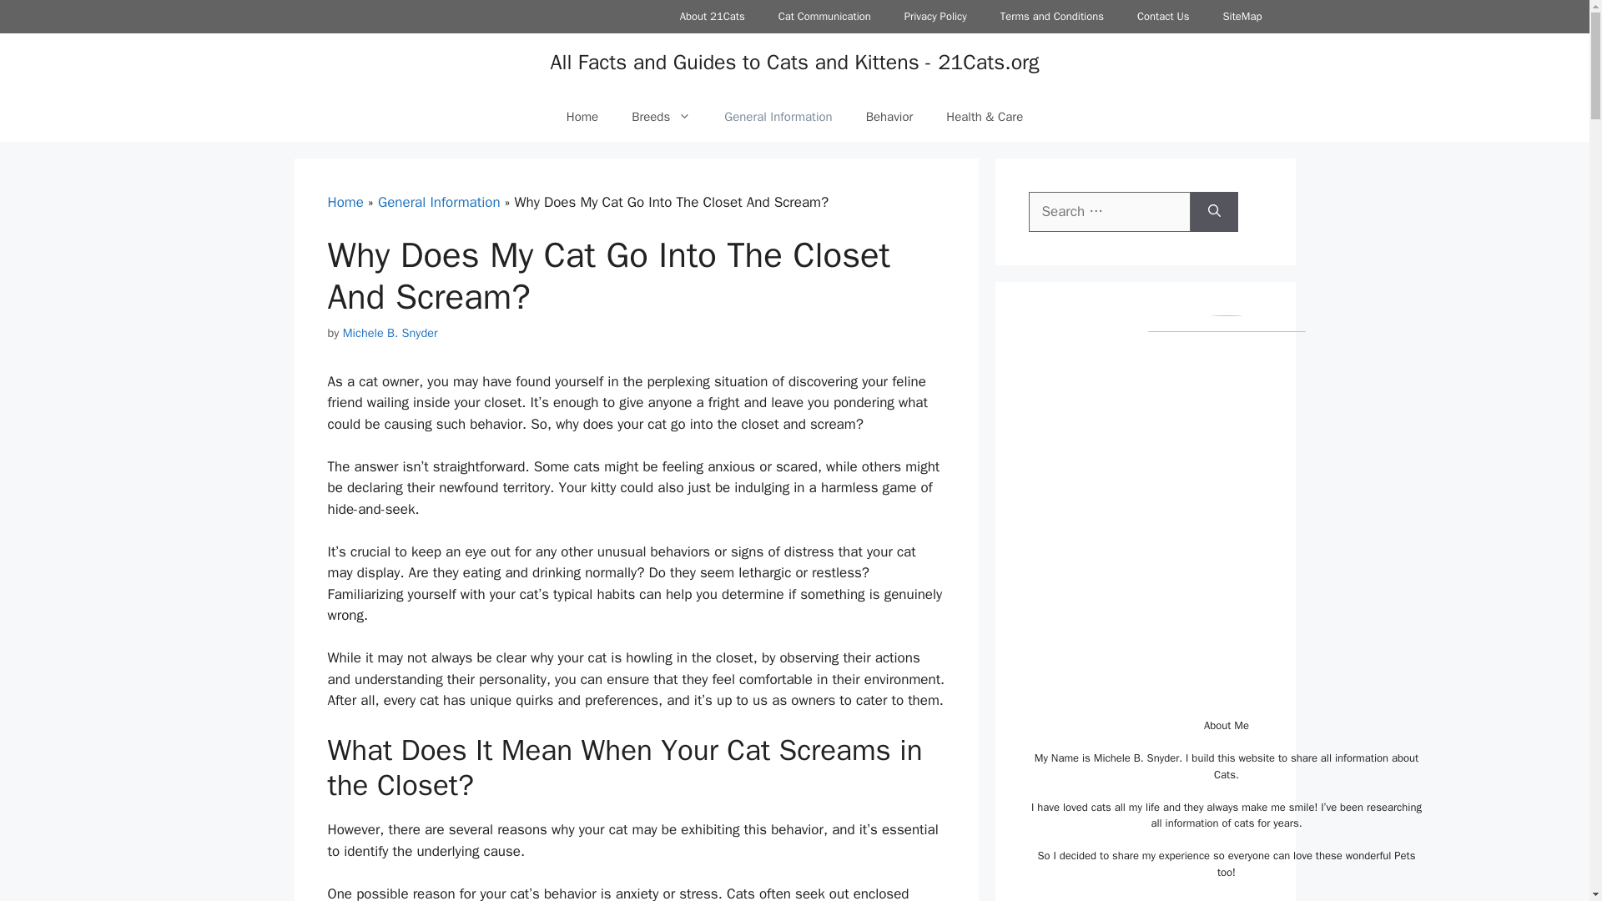 This screenshot has width=1602, height=901. I want to click on Michele B. Snyder, so click(390, 332).